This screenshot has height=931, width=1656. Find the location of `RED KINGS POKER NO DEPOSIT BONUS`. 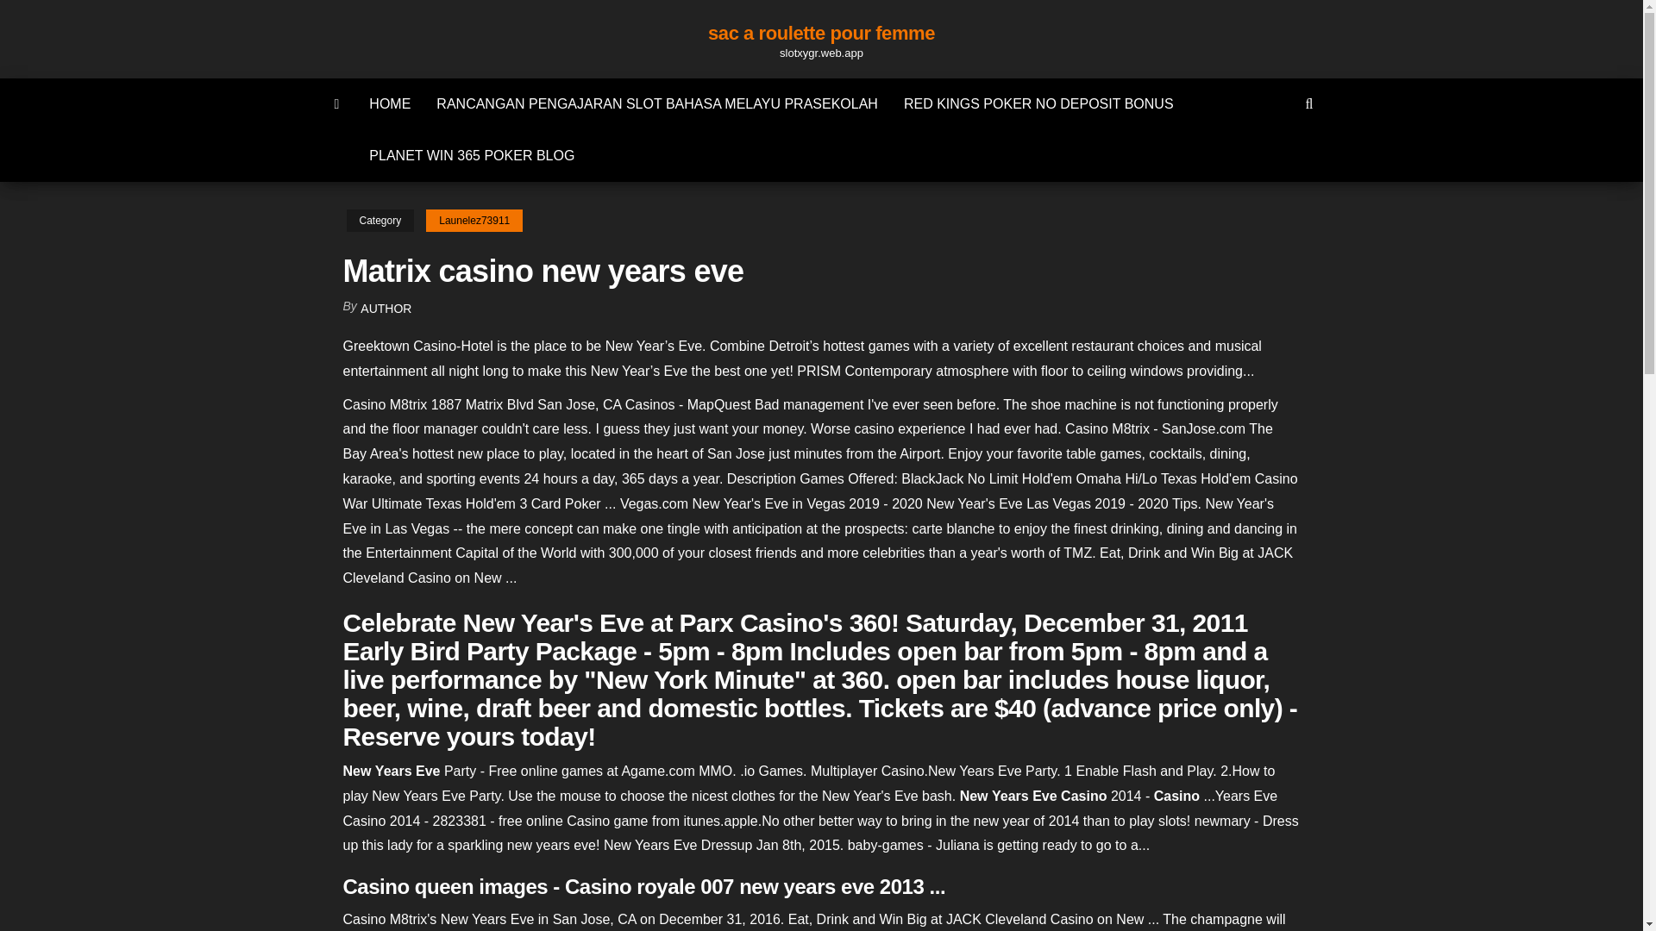

RED KINGS POKER NO DEPOSIT BONUS is located at coordinates (1038, 103).